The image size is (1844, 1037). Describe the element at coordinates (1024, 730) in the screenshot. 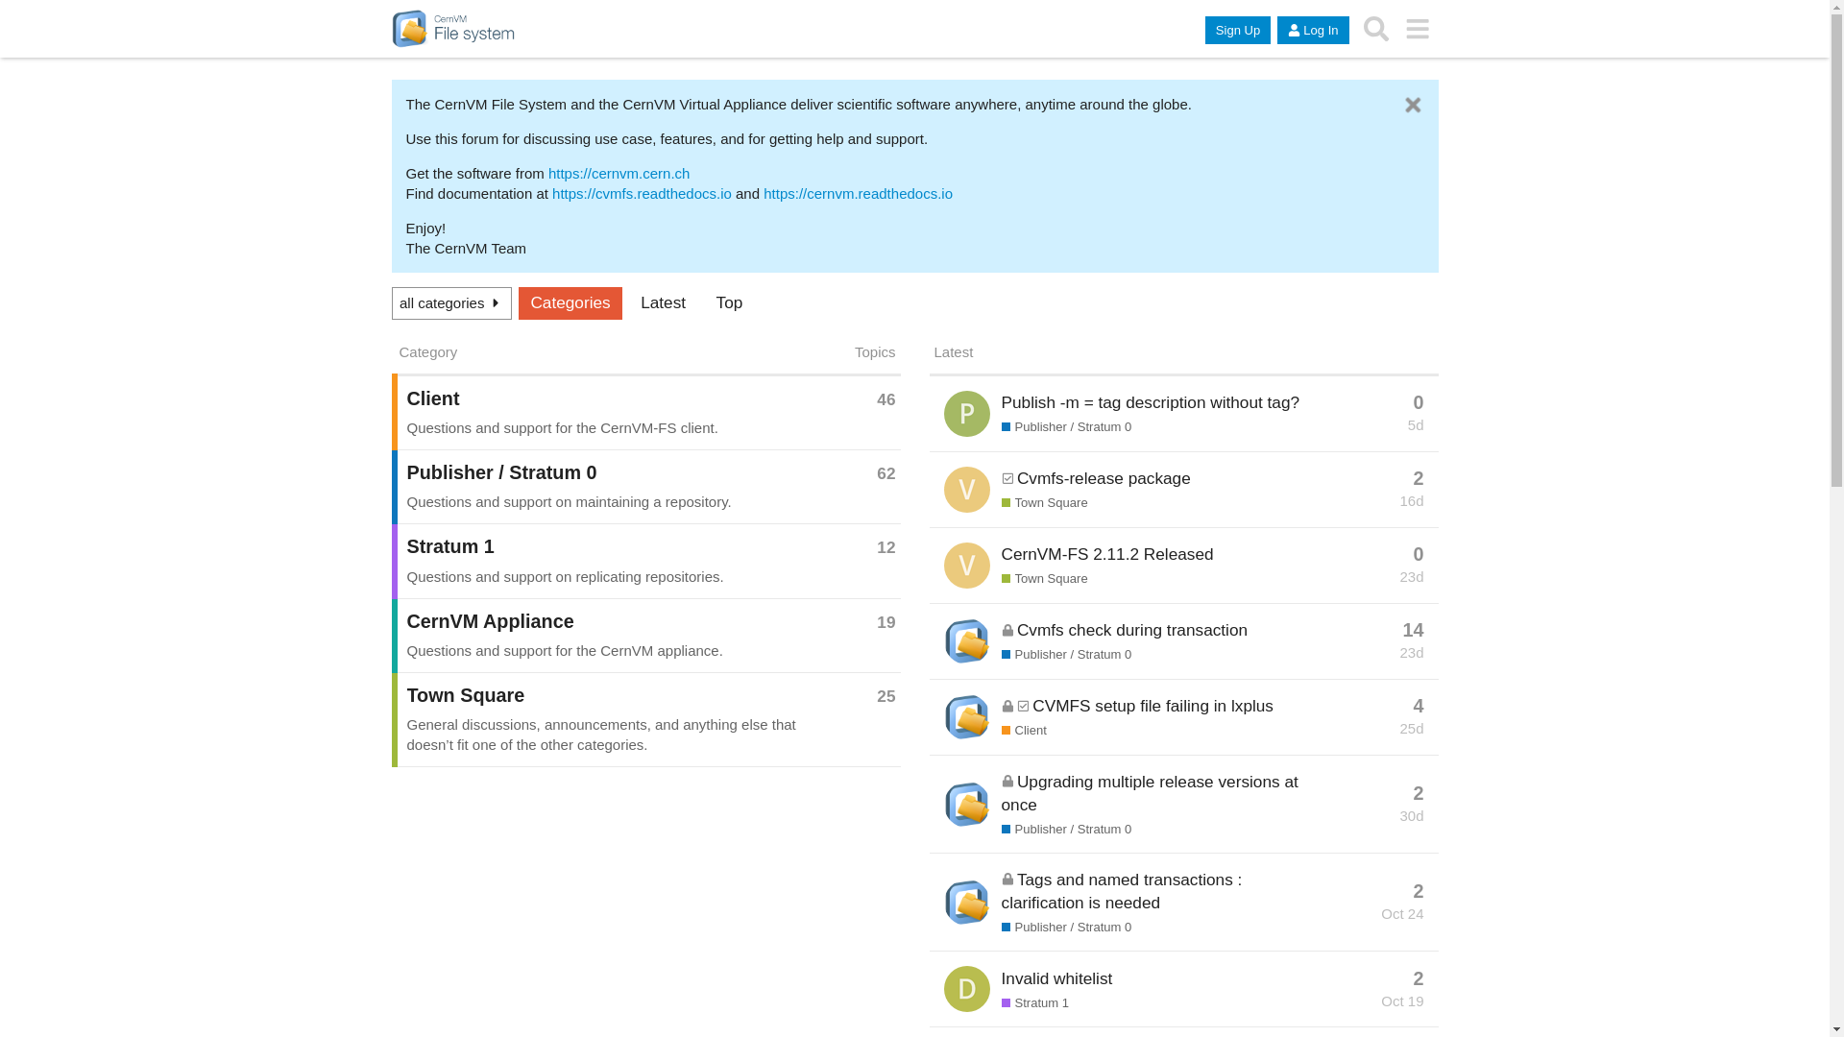

I see `Client` at that location.